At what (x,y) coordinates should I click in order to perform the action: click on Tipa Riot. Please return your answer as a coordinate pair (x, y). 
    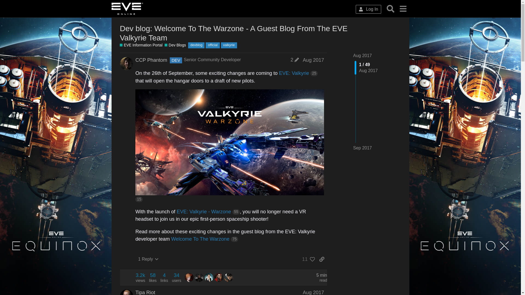
    Looking at the image, I should click on (145, 292).